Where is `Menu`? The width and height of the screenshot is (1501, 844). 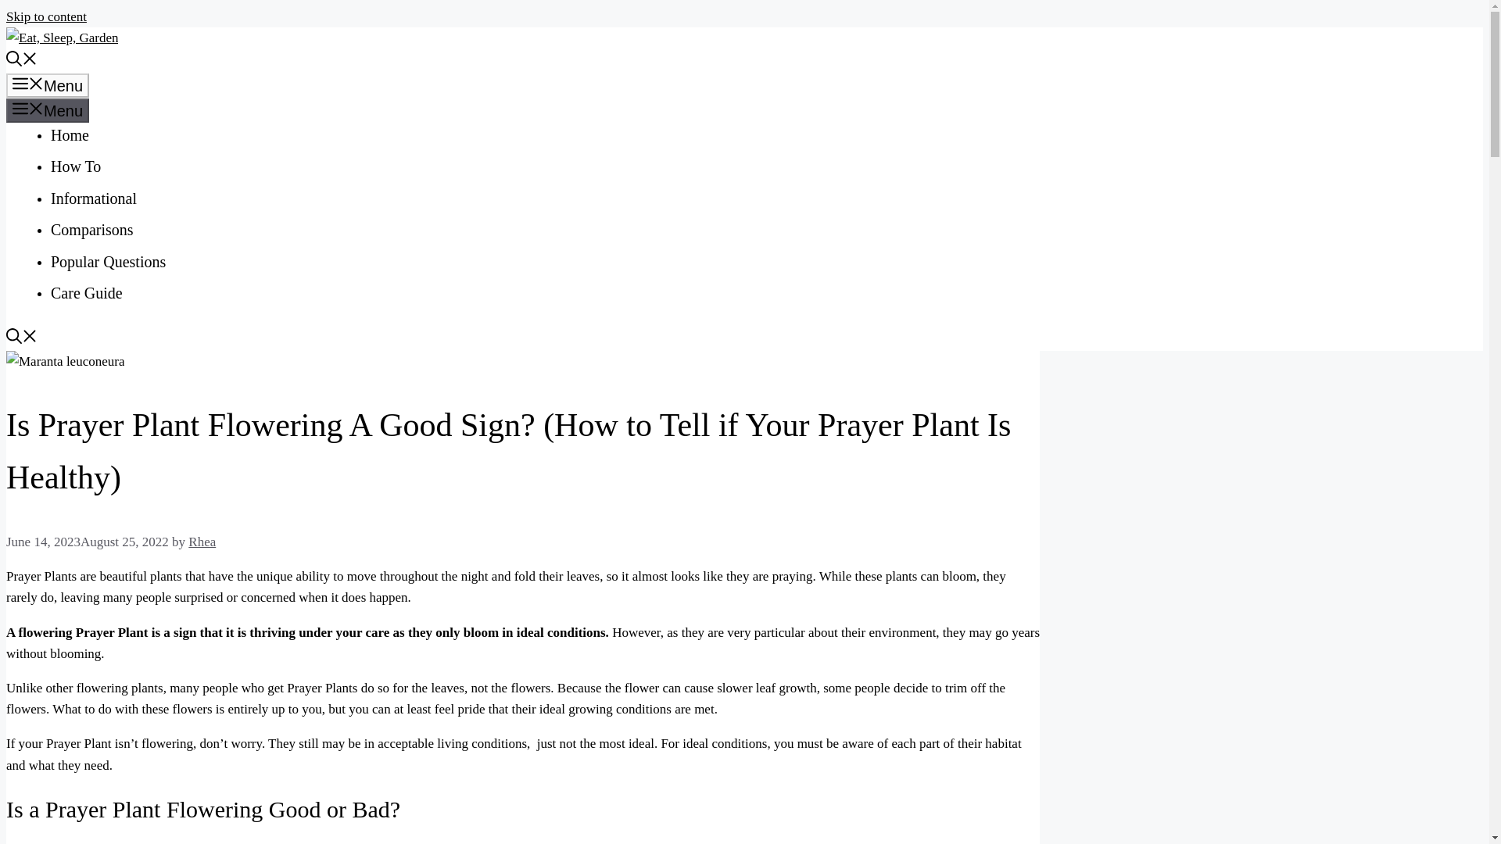
Menu is located at coordinates (47, 85).